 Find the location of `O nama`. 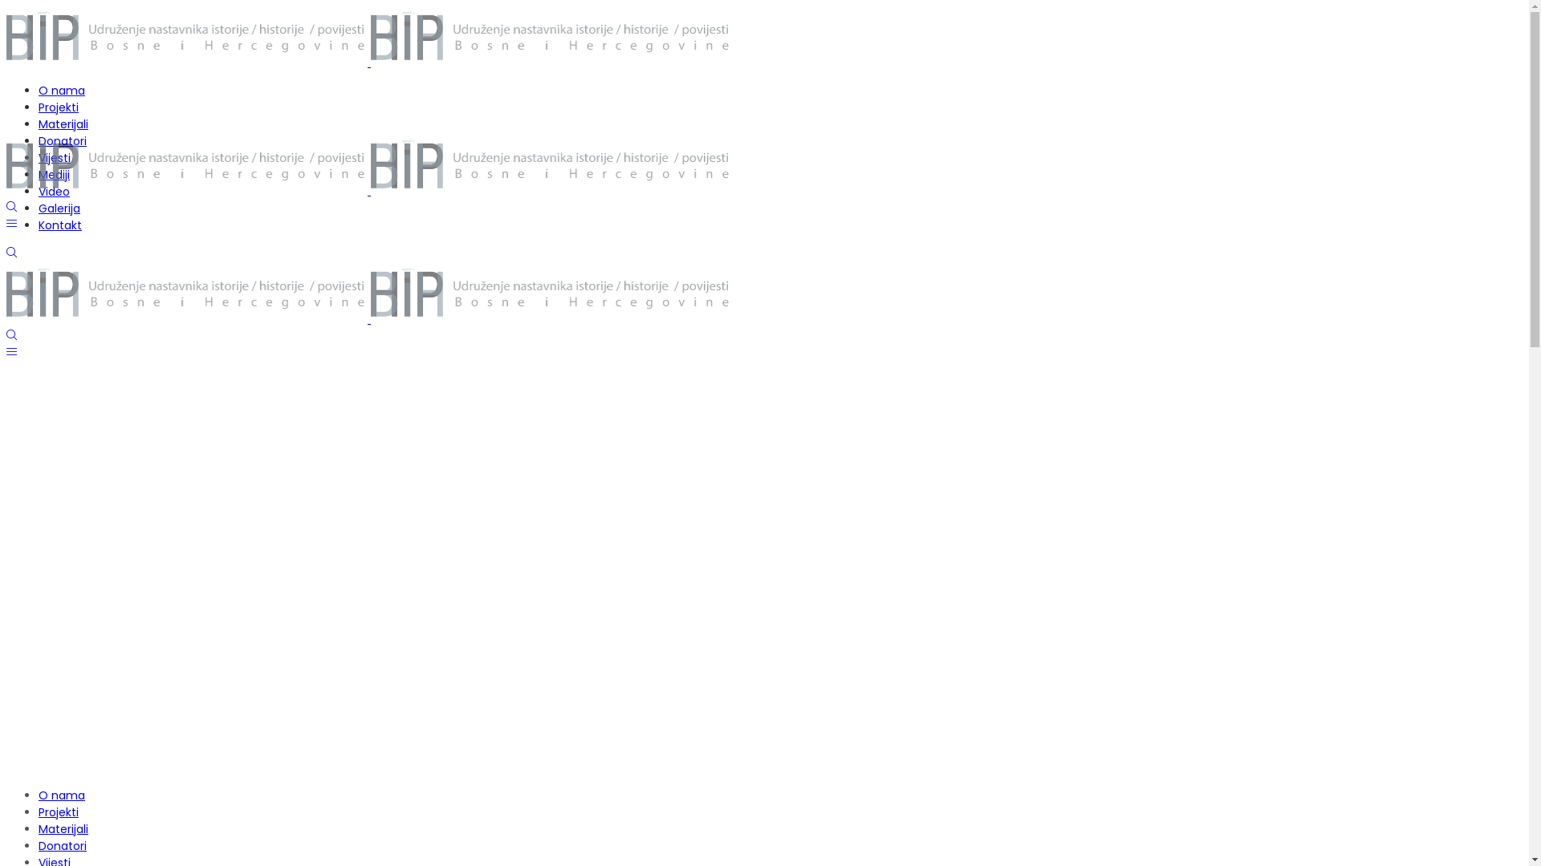

O nama is located at coordinates (62, 795).